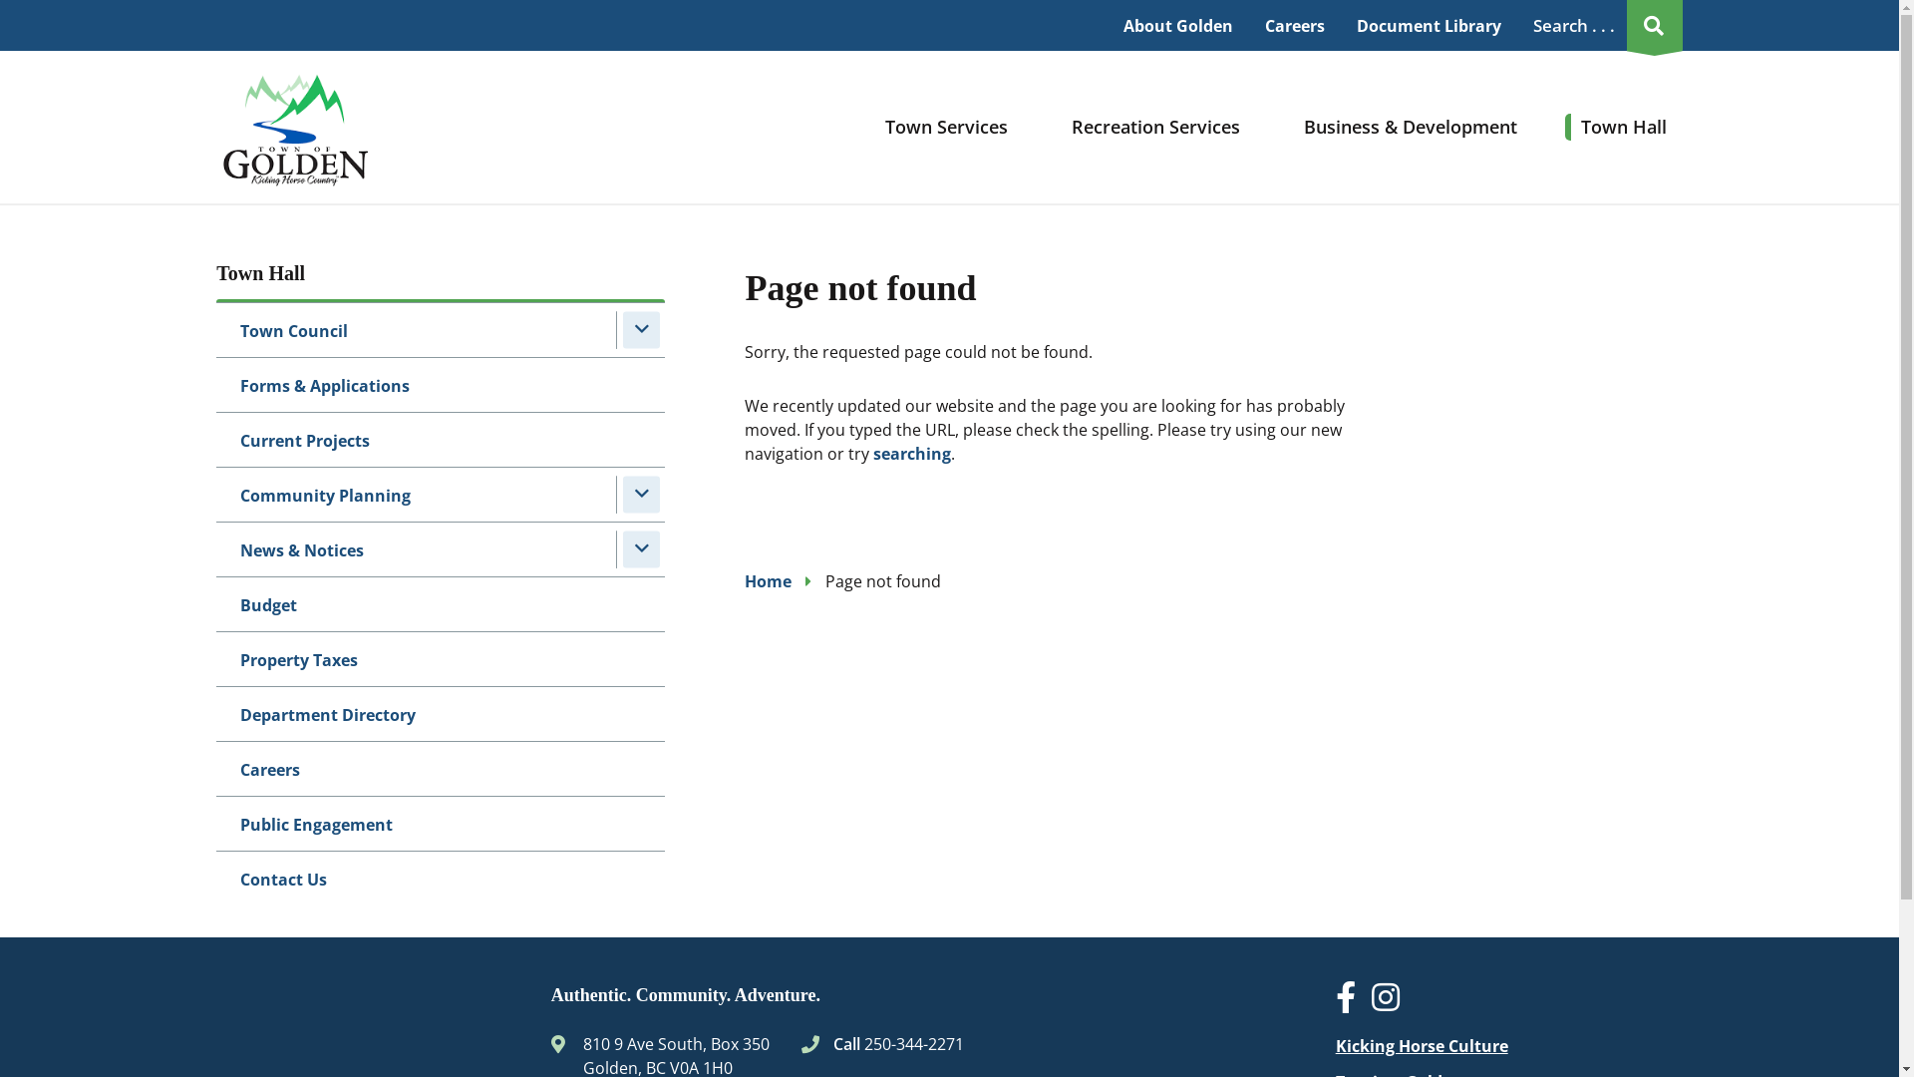  I want to click on Skip to main content, so click(0, 0).